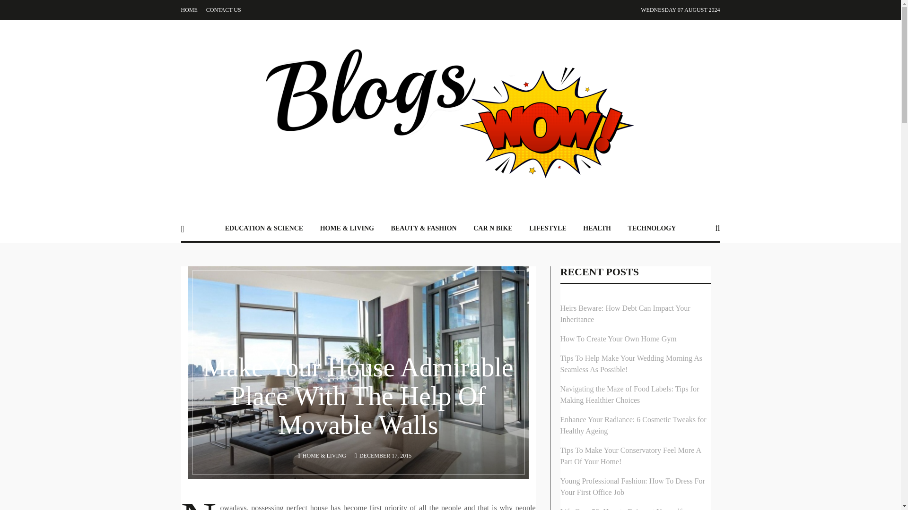 Image resolution: width=908 pixels, height=510 pixels. I want to click on TECHNOLOGY, so click(652, 228).